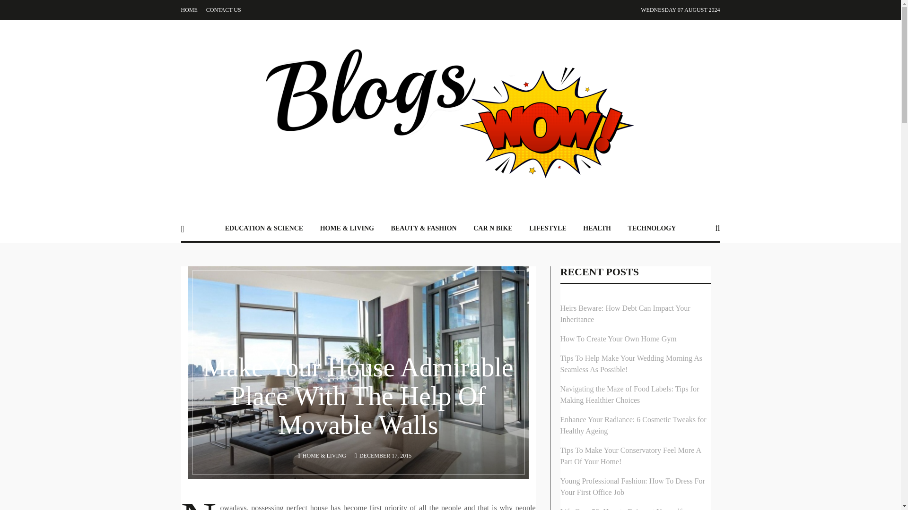 Image resolution: width=908 pixels, height=510 pixels. I want to click on TECHNOLOGY, so click(652, 228).